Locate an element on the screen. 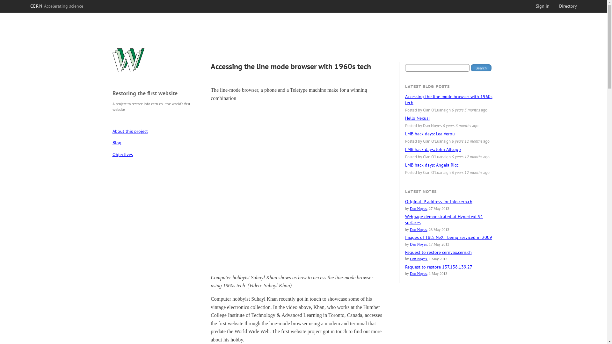  About this project is located at coordinates (155, 131).